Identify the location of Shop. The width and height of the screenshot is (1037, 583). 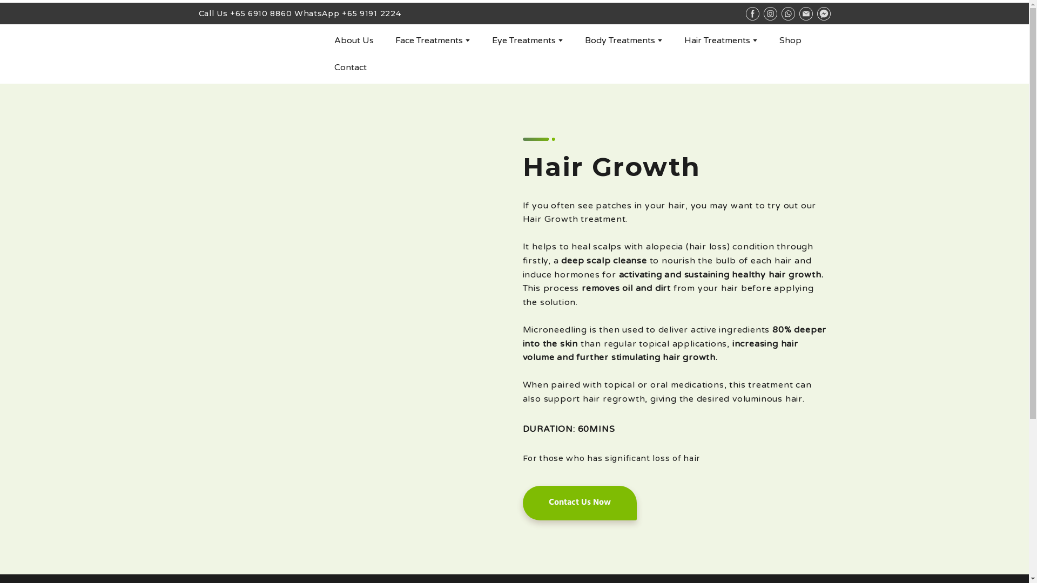
(791, 40).